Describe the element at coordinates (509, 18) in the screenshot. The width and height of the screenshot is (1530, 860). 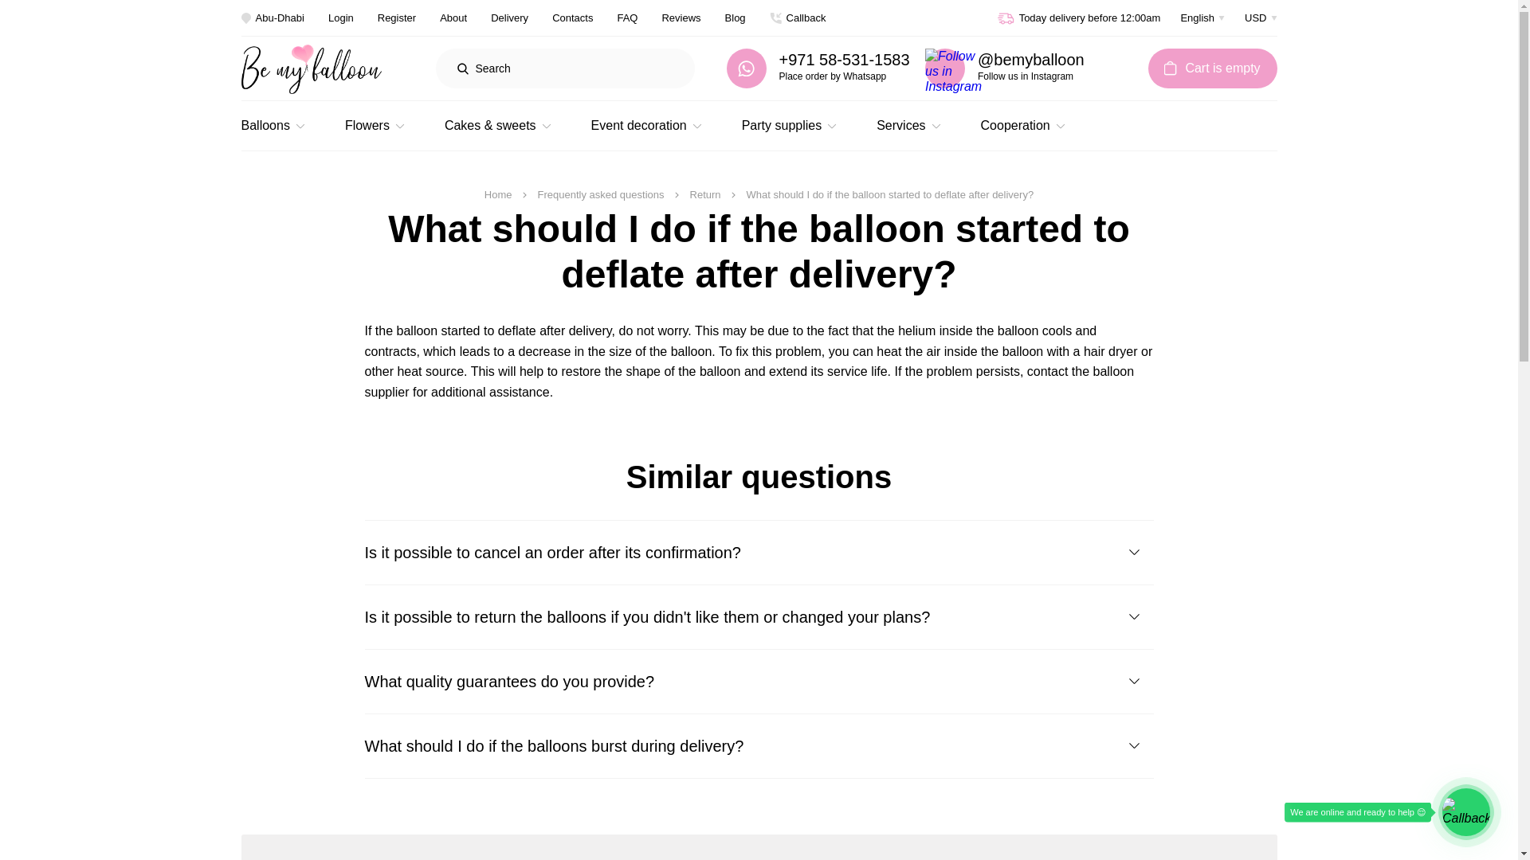
I see `Delivery` at that location.